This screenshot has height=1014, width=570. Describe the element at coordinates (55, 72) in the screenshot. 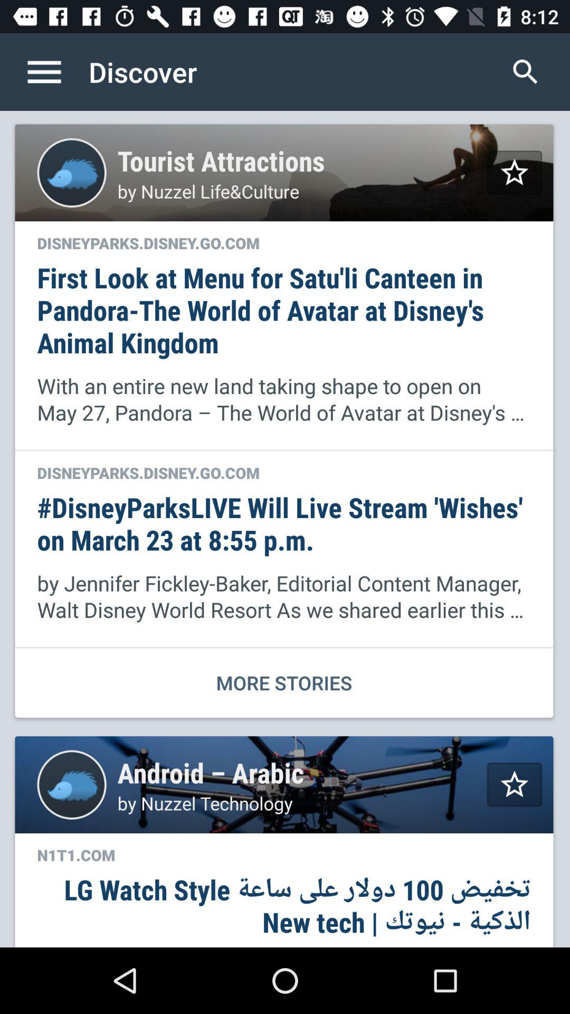

I see `open app menu` at that location.